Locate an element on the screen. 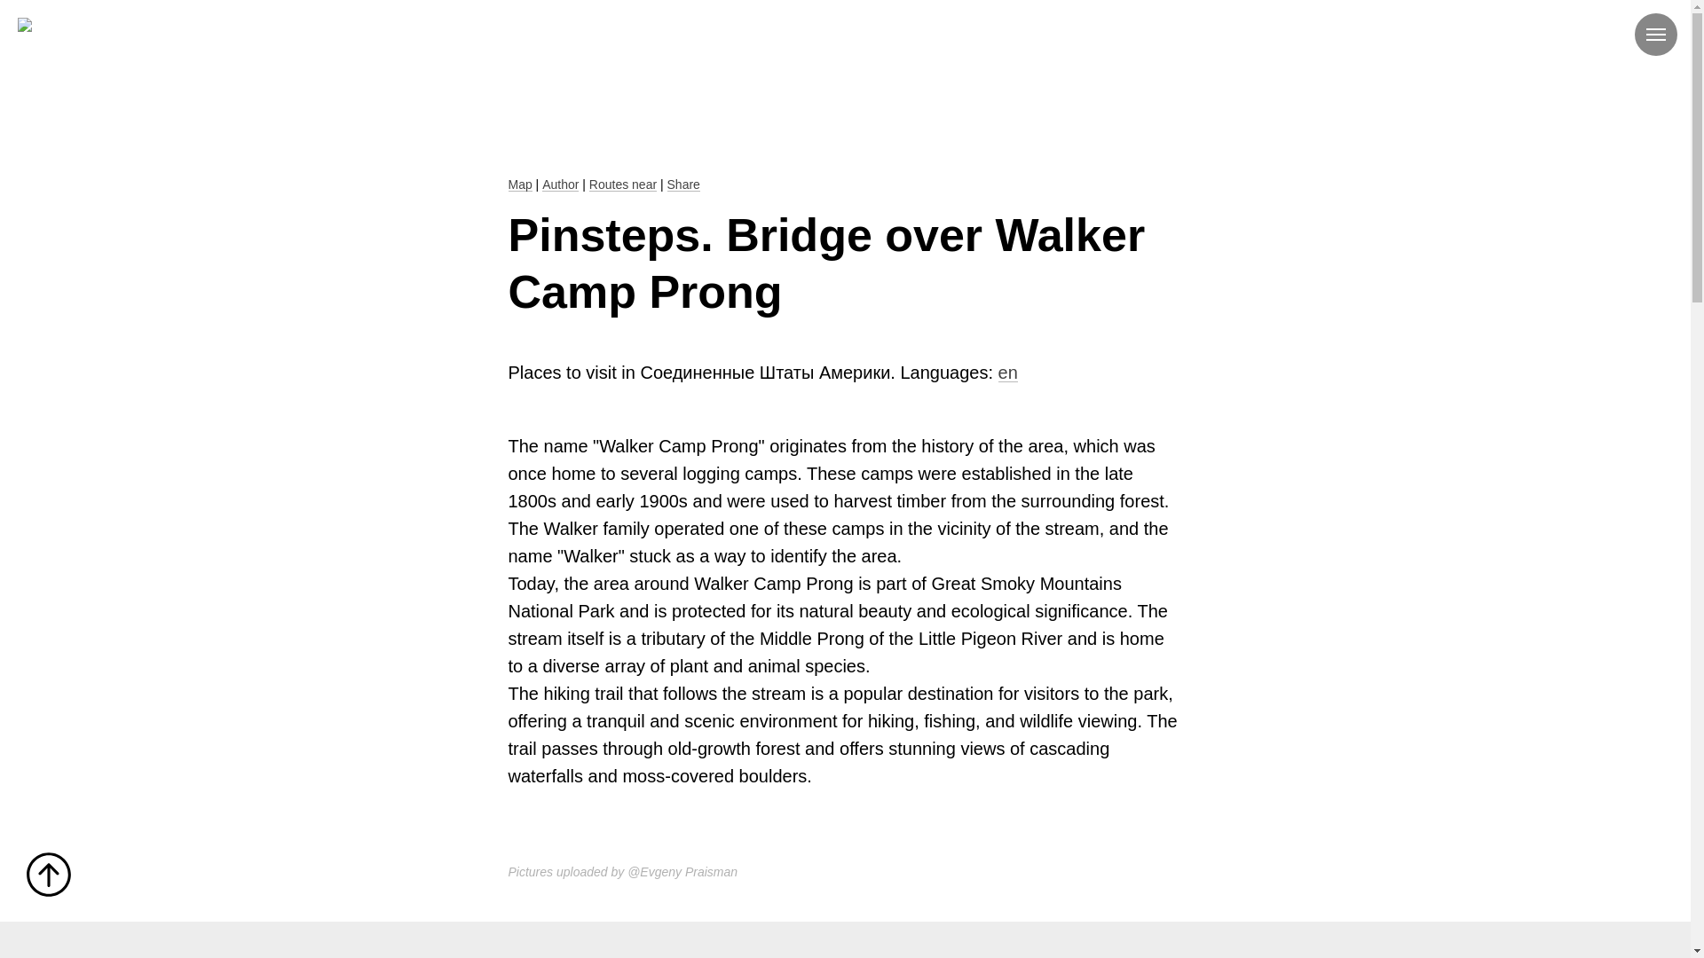 This screenshot has height=958, width=1704. Map is located at coordinates (520, 185).